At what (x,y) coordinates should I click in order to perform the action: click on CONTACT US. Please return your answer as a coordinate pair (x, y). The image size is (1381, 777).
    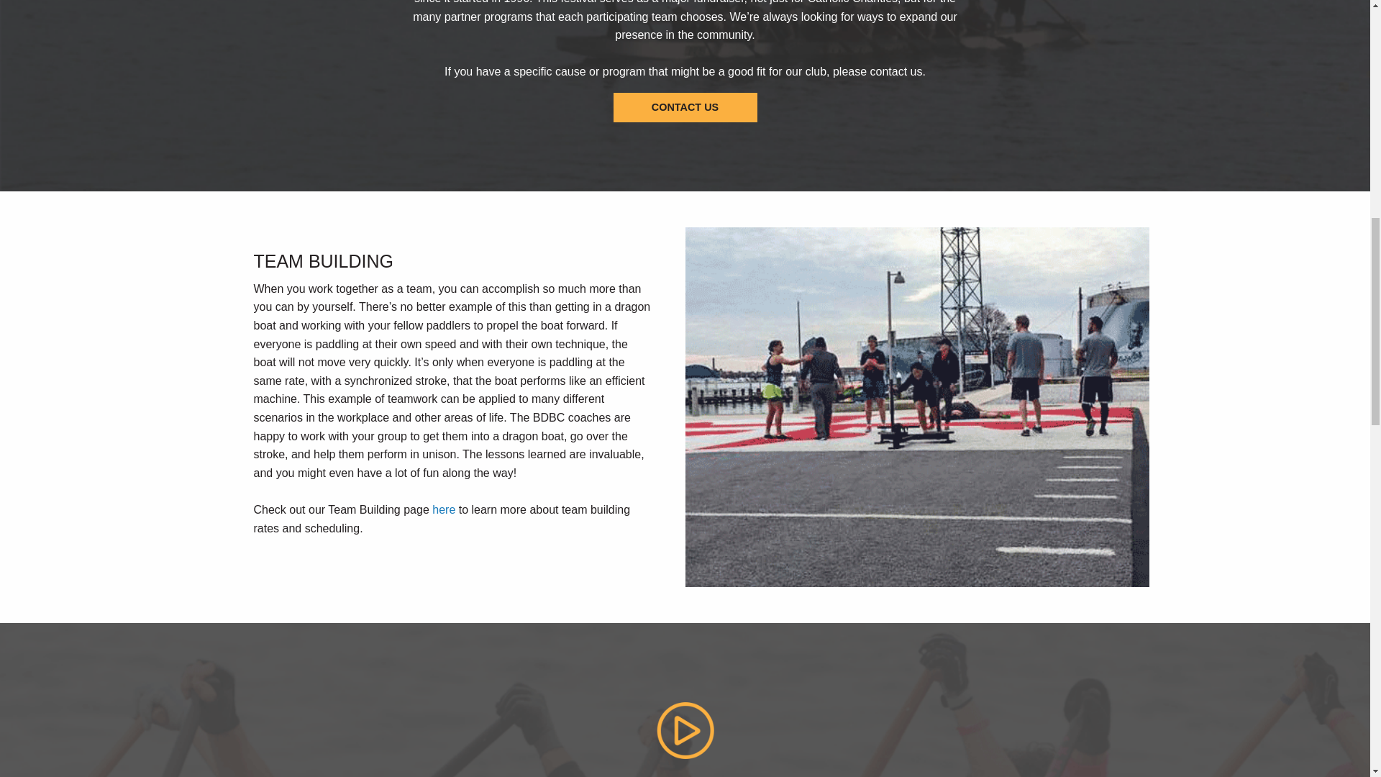
    Looking at the image, I should click on (685, 106).